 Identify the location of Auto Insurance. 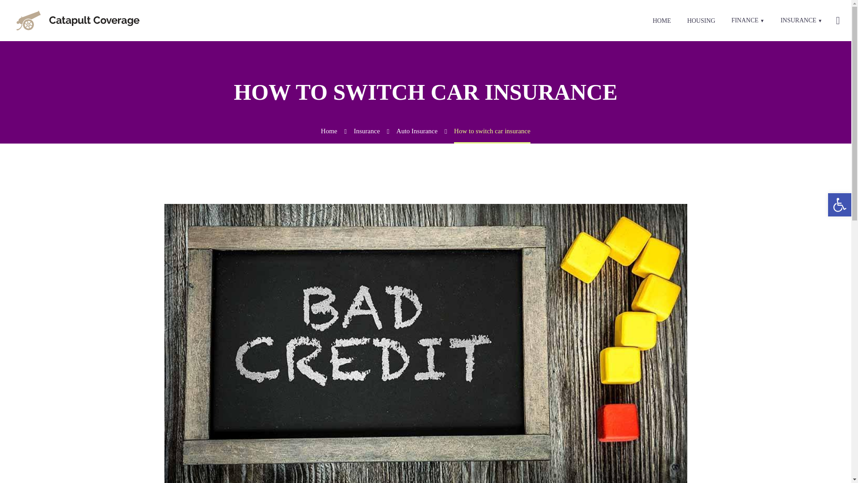
(417, 131).